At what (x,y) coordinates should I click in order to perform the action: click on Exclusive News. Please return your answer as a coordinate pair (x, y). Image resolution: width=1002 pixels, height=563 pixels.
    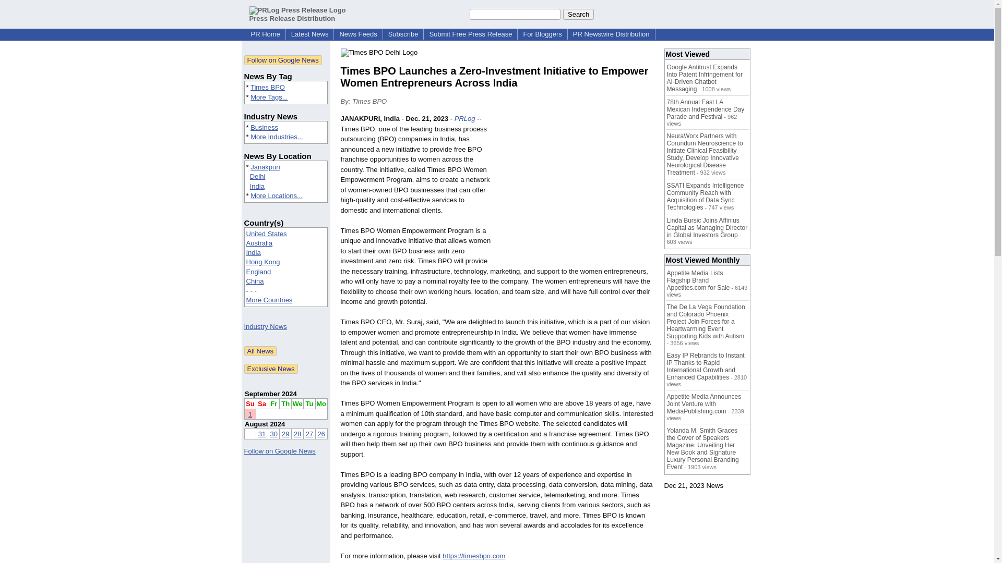
    Looking at the image, I should click on (271, 369).